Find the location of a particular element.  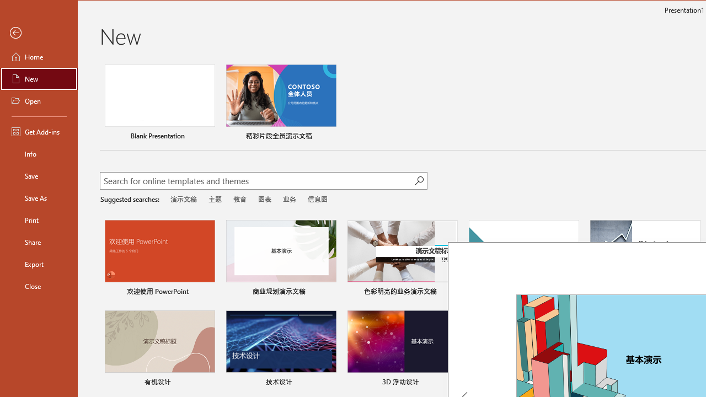

Get Add-ins is located at coordinates (39, 131).